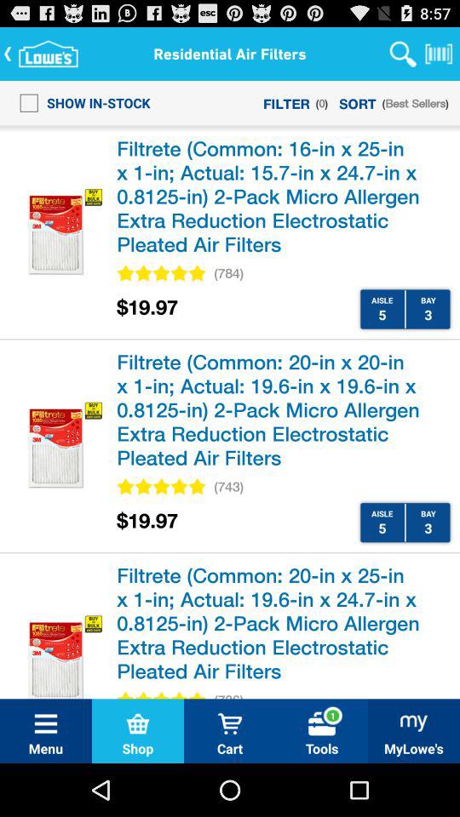 Image resolution: width=460 pixels, height=817 pixels. What do you see at coordinates (228, 487) in the screenshot?
I see `select (743) icon` at bounding box center [228, 487].